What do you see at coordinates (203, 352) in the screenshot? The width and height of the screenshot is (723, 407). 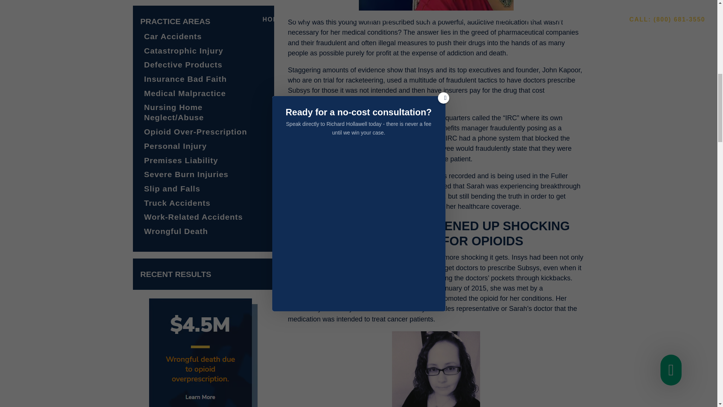 I see `wrong-ful-death` at bounding box center [203, 352].